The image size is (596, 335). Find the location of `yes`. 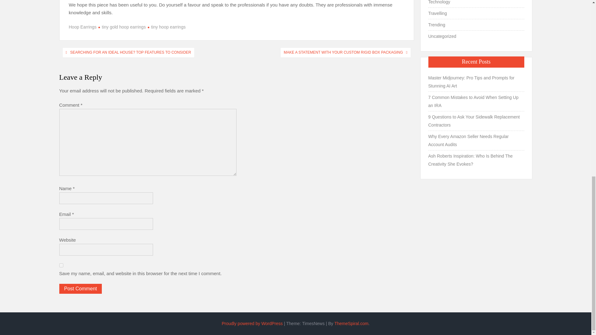

yes is located at coordinates (61, 265).